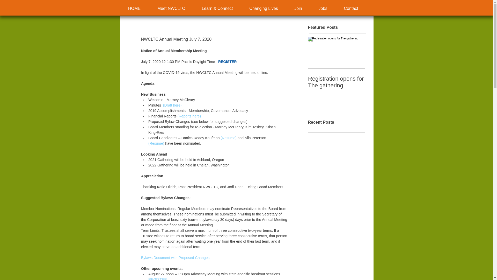  Describe the element at coordinates (298, 9) in the screenshot. I see `Join` at that location.